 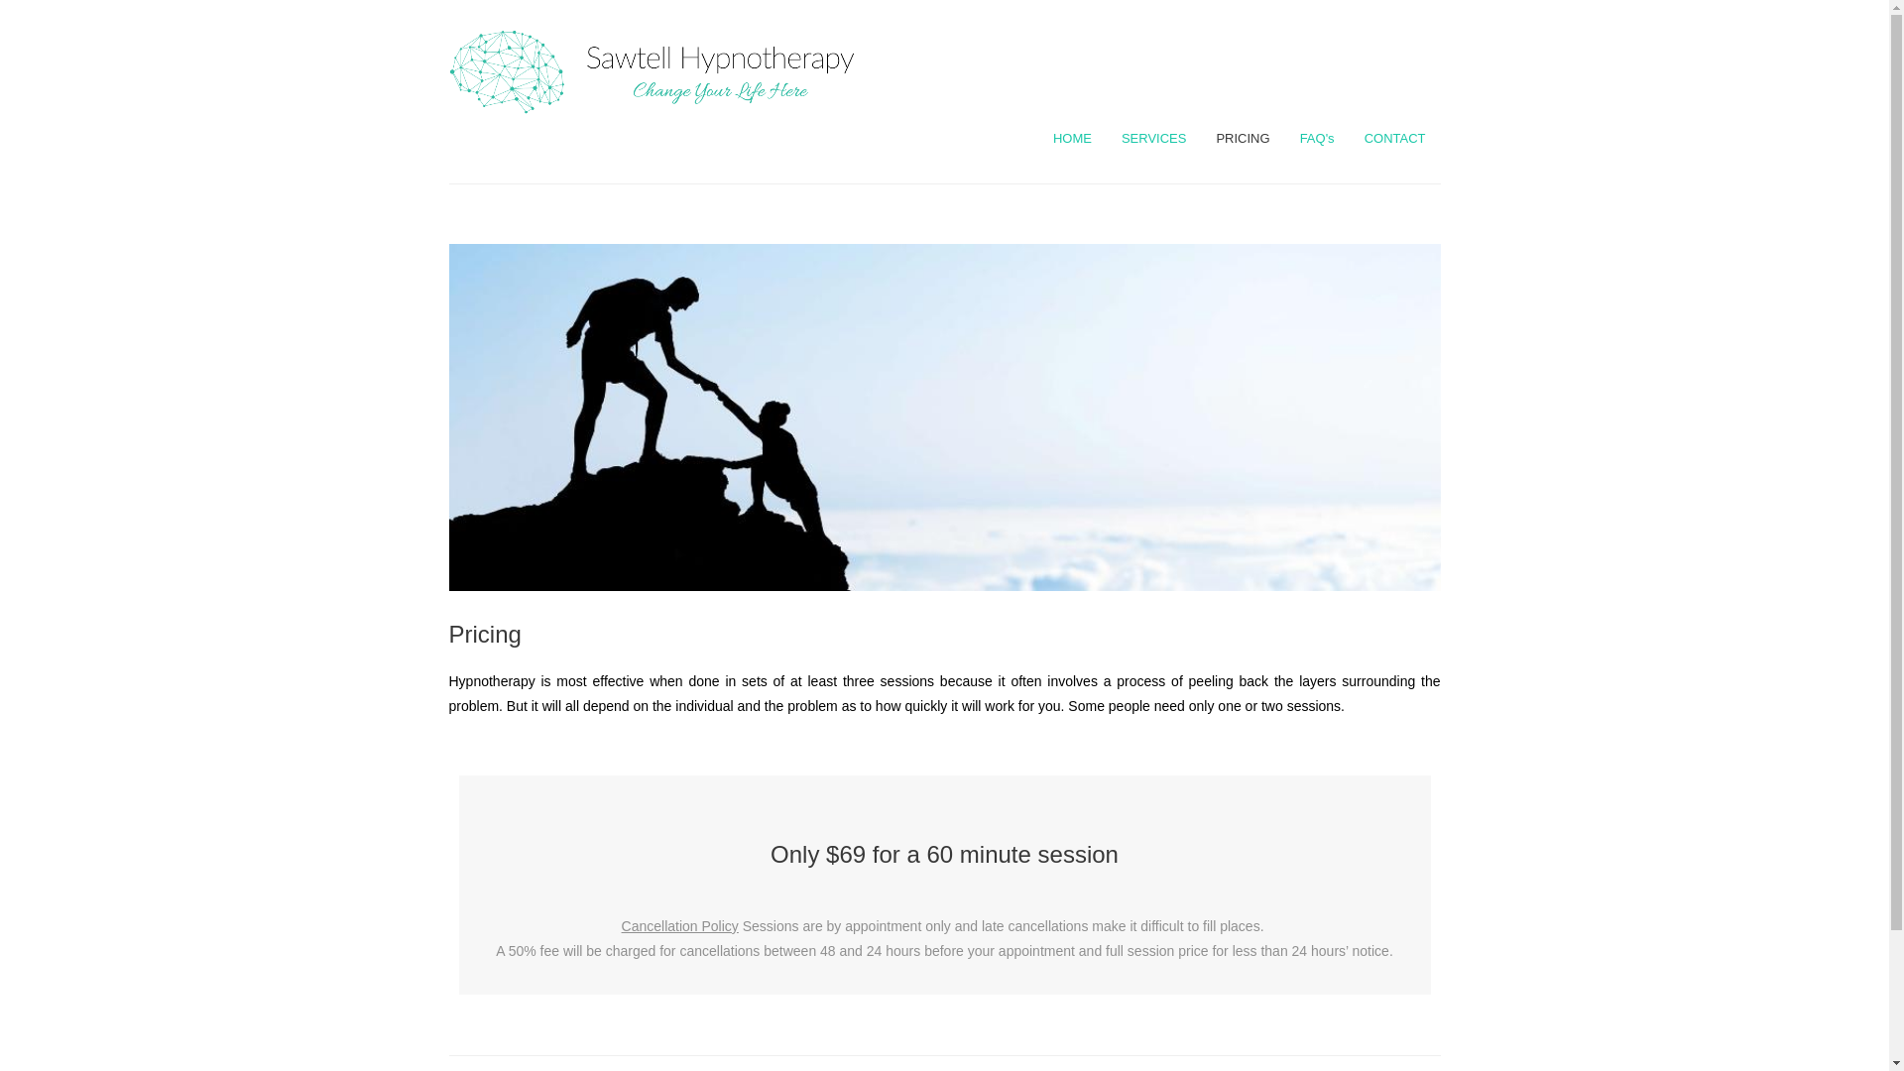 What do you see at coordinates (1153, 139) in the screenshot?
I see `SERVICES` at bounding box center [1153, 139].